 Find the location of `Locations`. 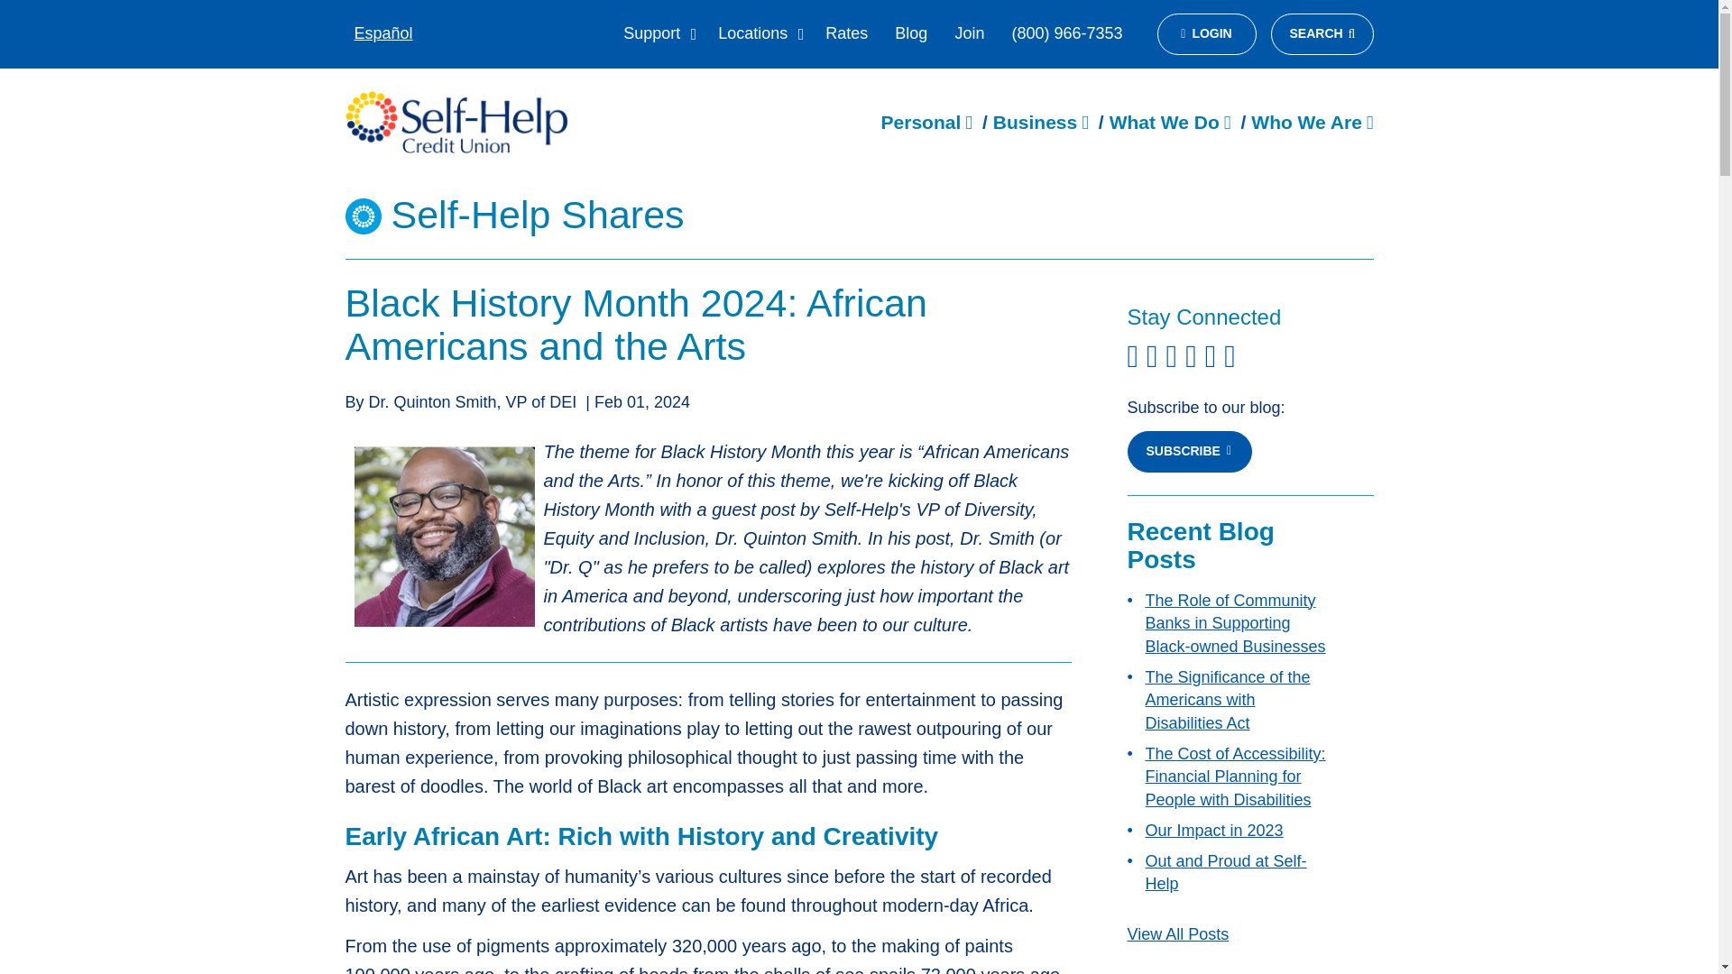

Locations is located at coordinates (758, 34).